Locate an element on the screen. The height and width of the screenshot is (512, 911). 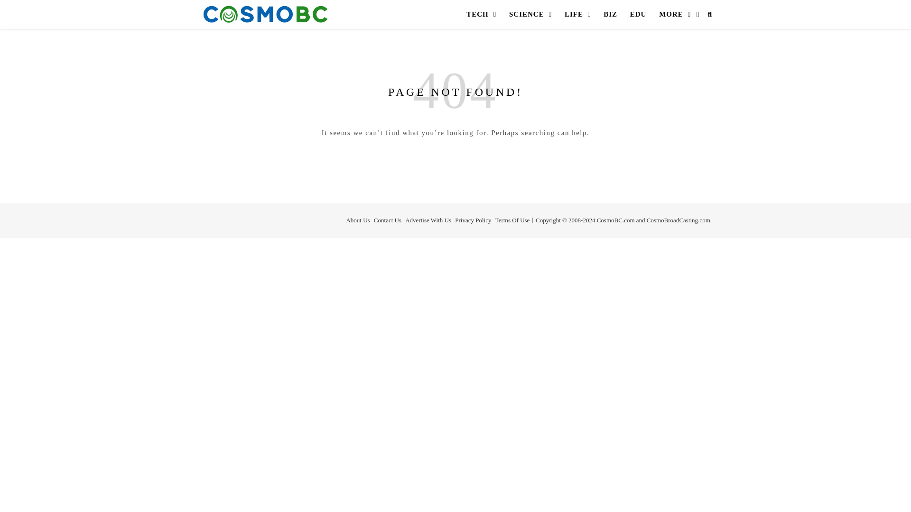
SCIENCE is located at coordinates (530, 14).